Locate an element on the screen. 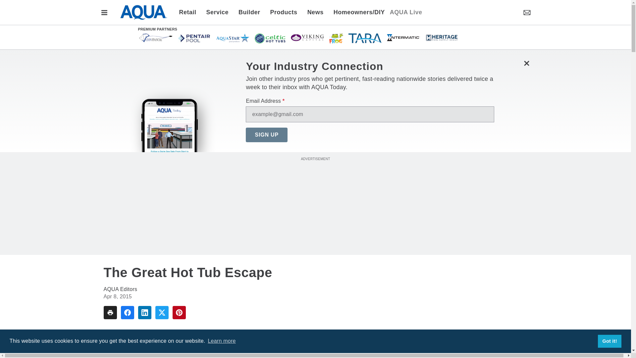  AQUA Live is located at coordinates (406, 12).